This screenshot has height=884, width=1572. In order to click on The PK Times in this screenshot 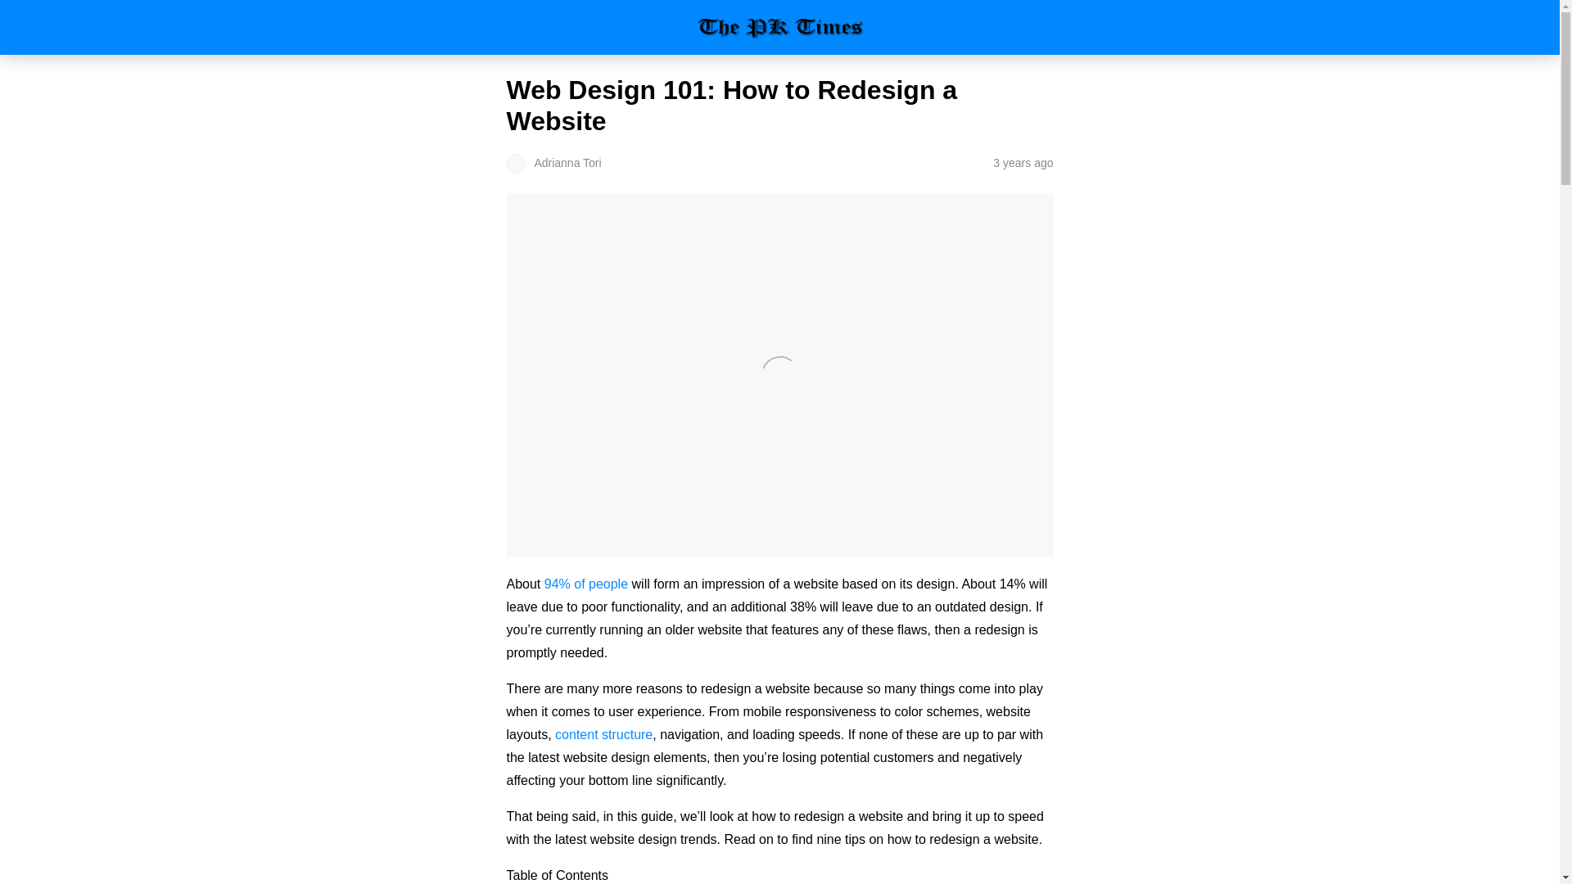, I will do `click(779, 27)`.